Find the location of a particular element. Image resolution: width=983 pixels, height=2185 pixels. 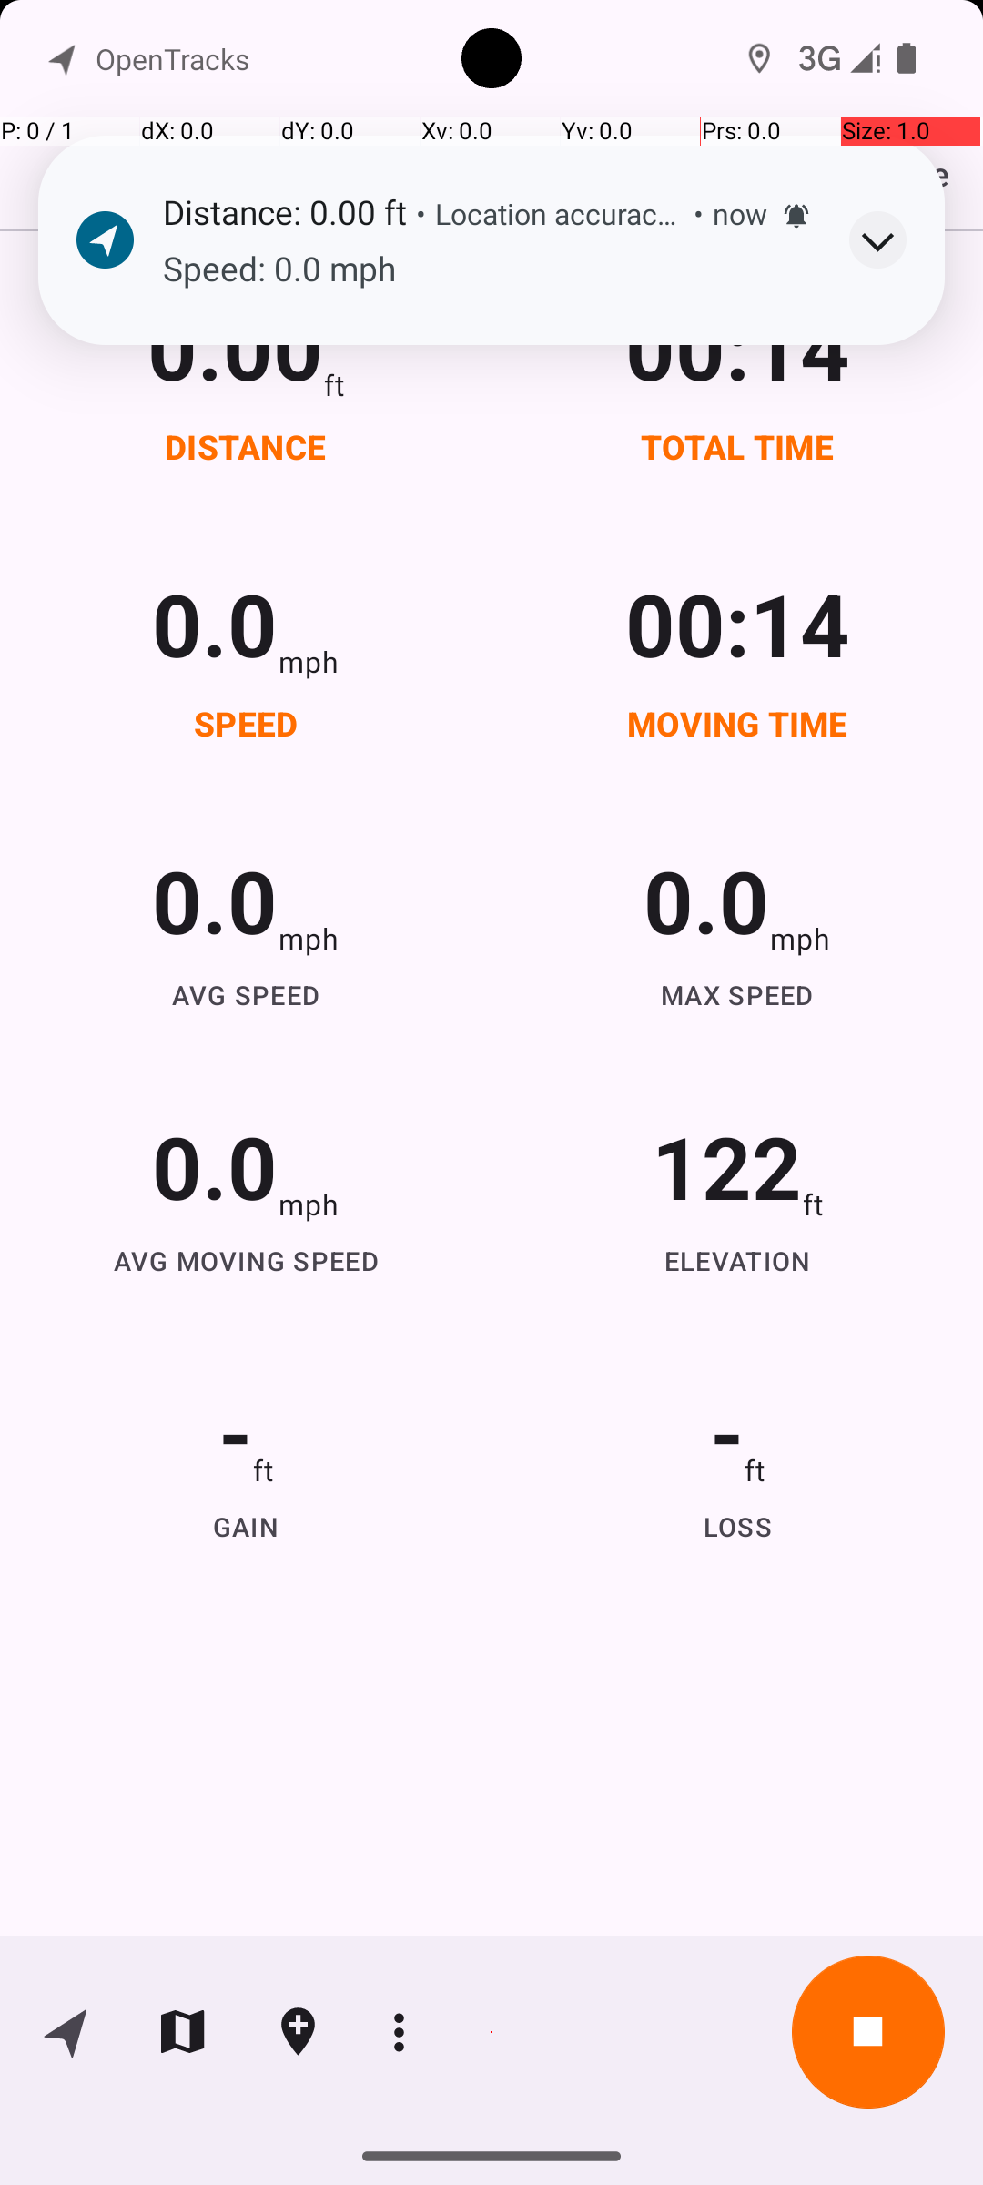

now is located at coordinates (740, 213).